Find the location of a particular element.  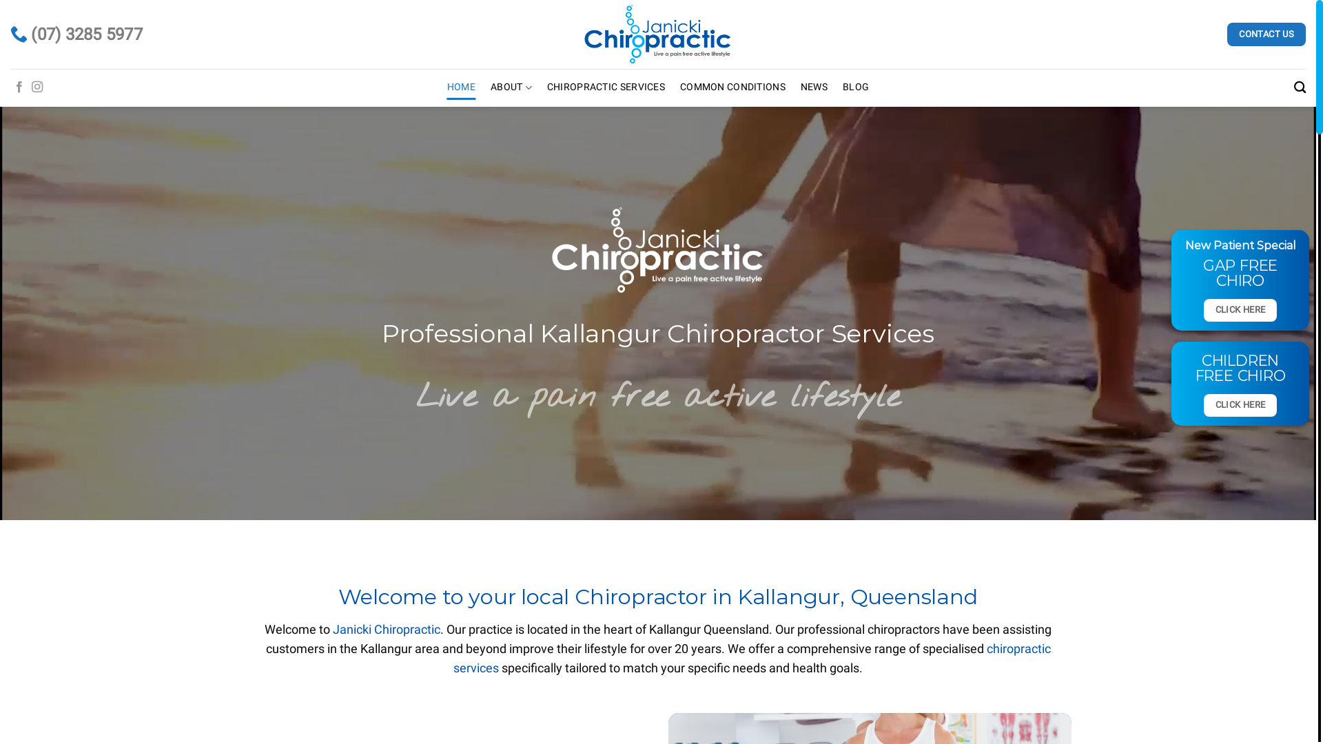

Follow on Instagram is located at coordinates (37, 87).